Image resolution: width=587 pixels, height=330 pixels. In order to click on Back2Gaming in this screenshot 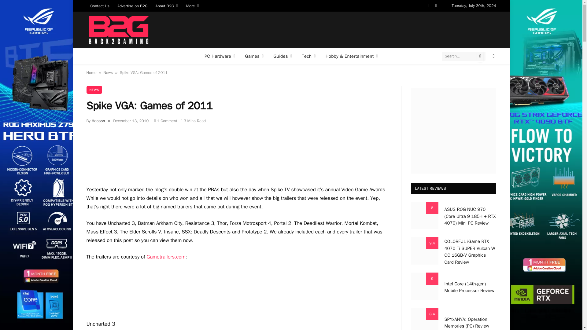, I will do `click(118, 30)`.